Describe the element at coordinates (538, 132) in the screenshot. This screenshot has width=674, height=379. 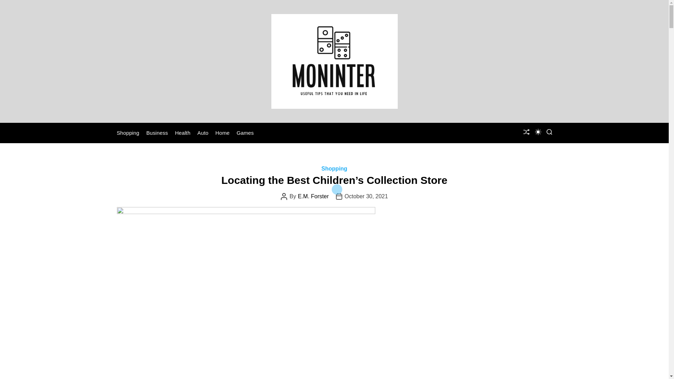
I see `SWITCH COLOR MODE` at that location.